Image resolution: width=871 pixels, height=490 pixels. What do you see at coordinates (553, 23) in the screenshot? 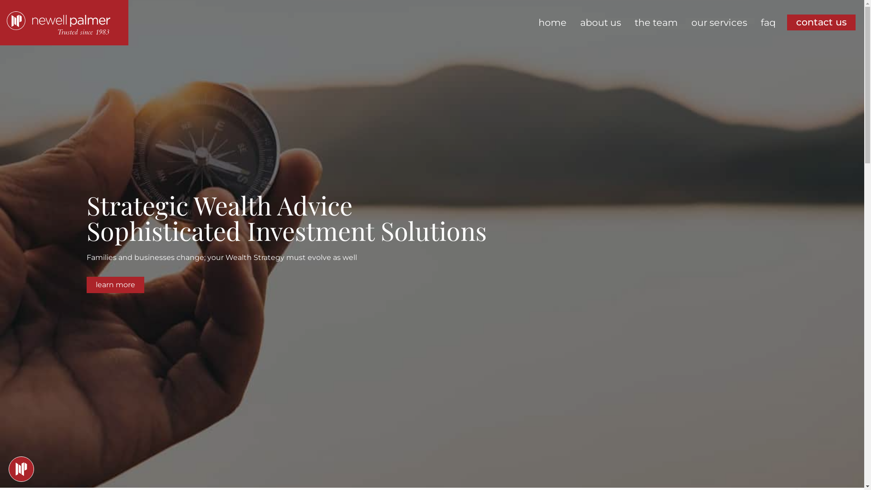
I see `home` at bounding box center [553, 23].